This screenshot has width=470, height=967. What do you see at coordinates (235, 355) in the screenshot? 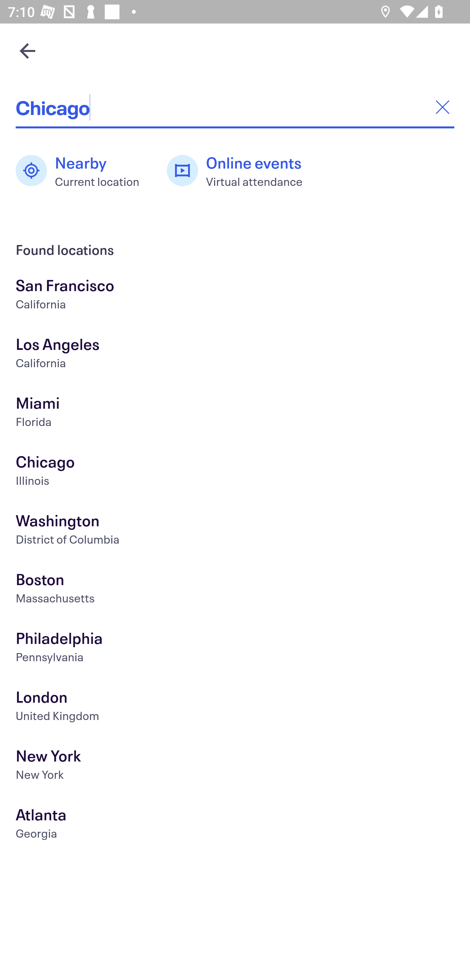
I see `Los Angeles California` at bounding box center [235, 355].